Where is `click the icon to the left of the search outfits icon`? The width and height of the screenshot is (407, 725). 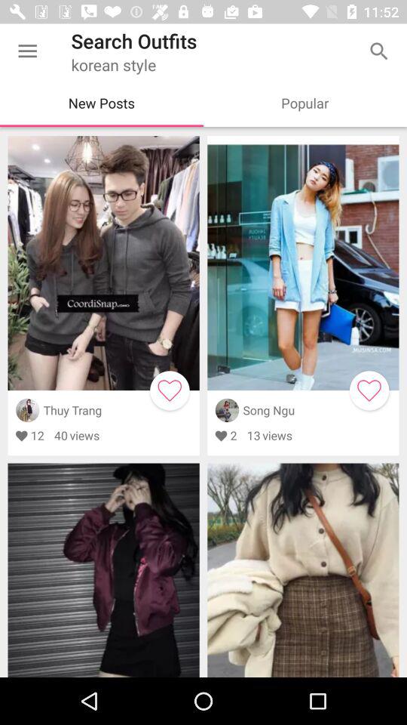 click the icon to the left of the search outfits icon is located at coordinates (27, 51).